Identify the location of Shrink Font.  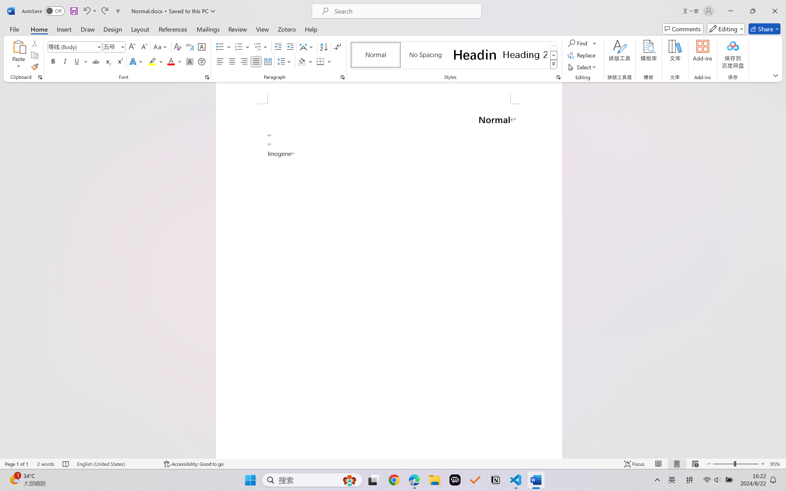
(144, 47).